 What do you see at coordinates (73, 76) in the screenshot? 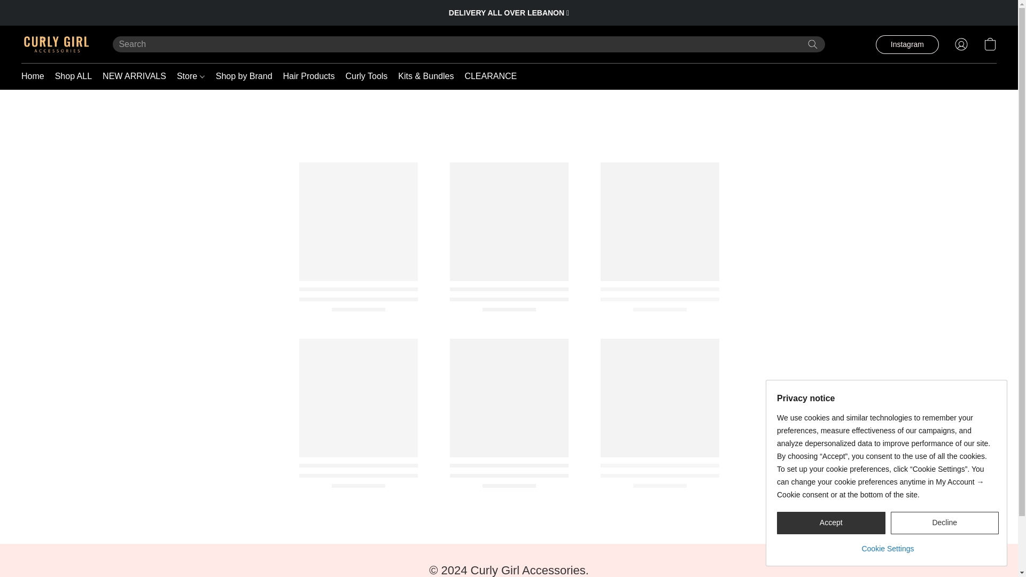
I see `Shop ALL` at bounding box center [73, 76].